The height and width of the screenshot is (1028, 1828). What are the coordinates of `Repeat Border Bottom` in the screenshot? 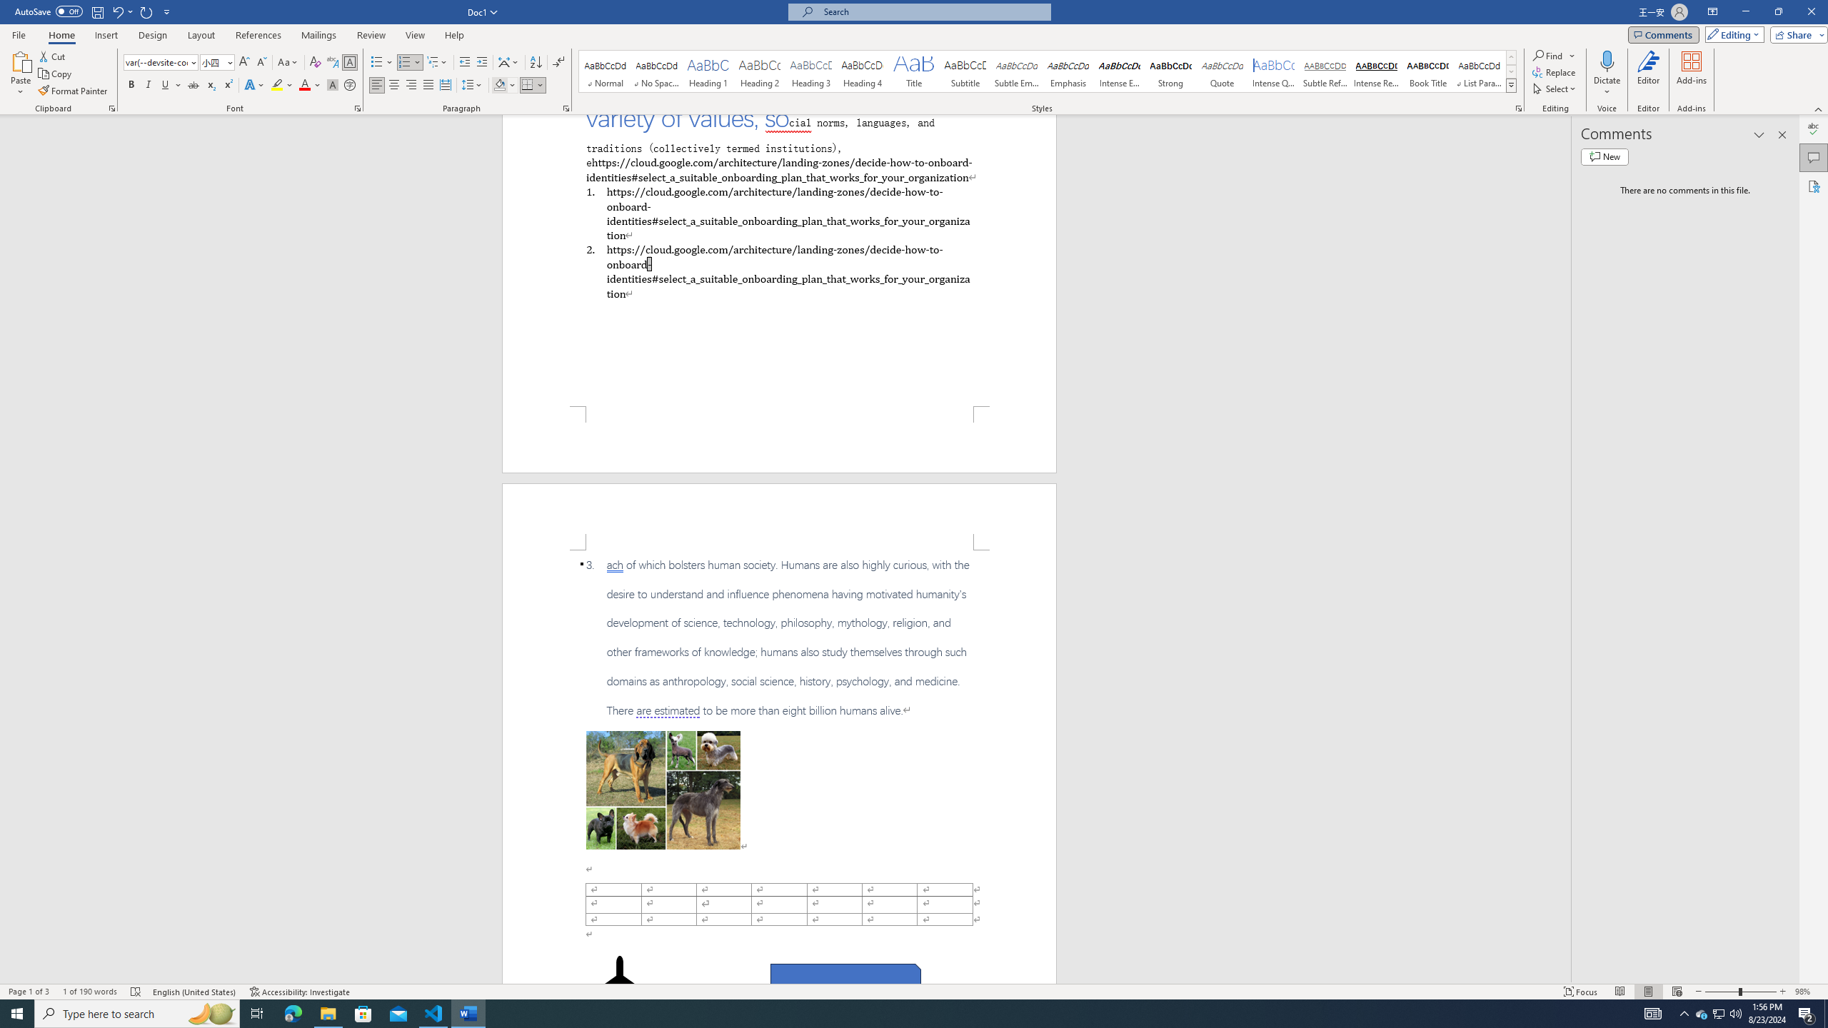 It's located at (147, 11).